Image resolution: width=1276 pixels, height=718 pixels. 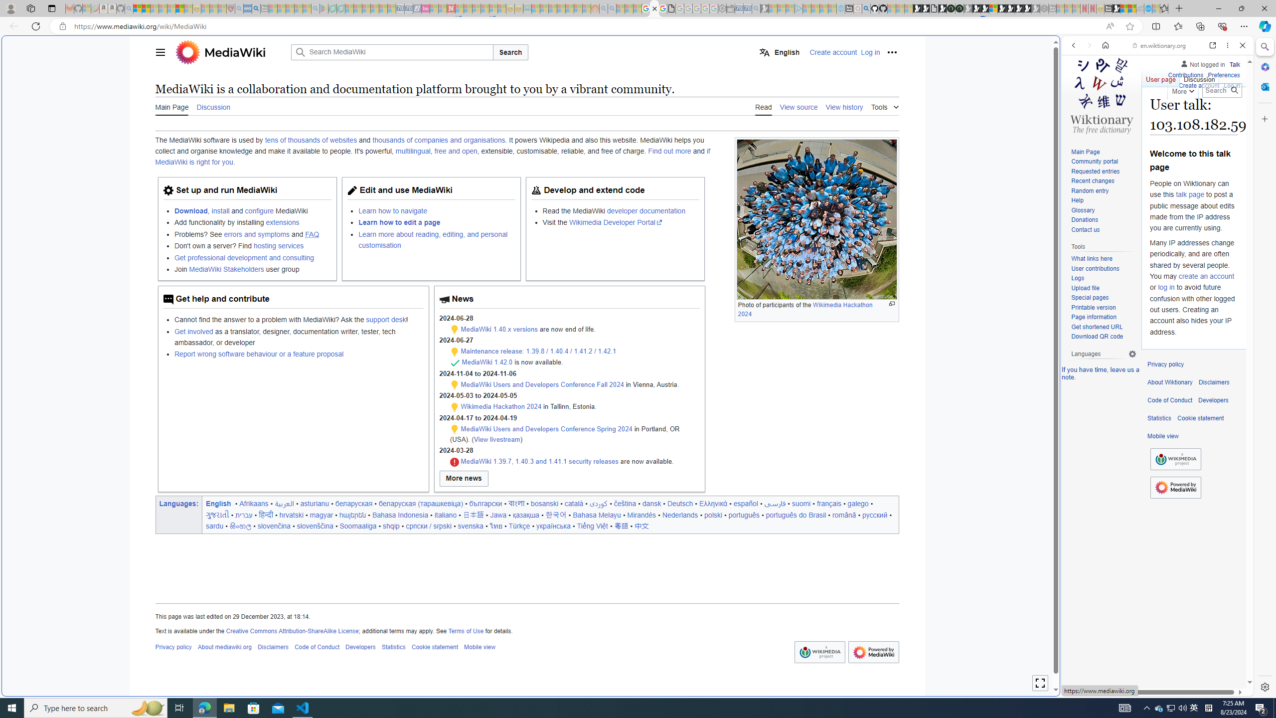 I want to click on Contributions, so click(x=1185, y=75).